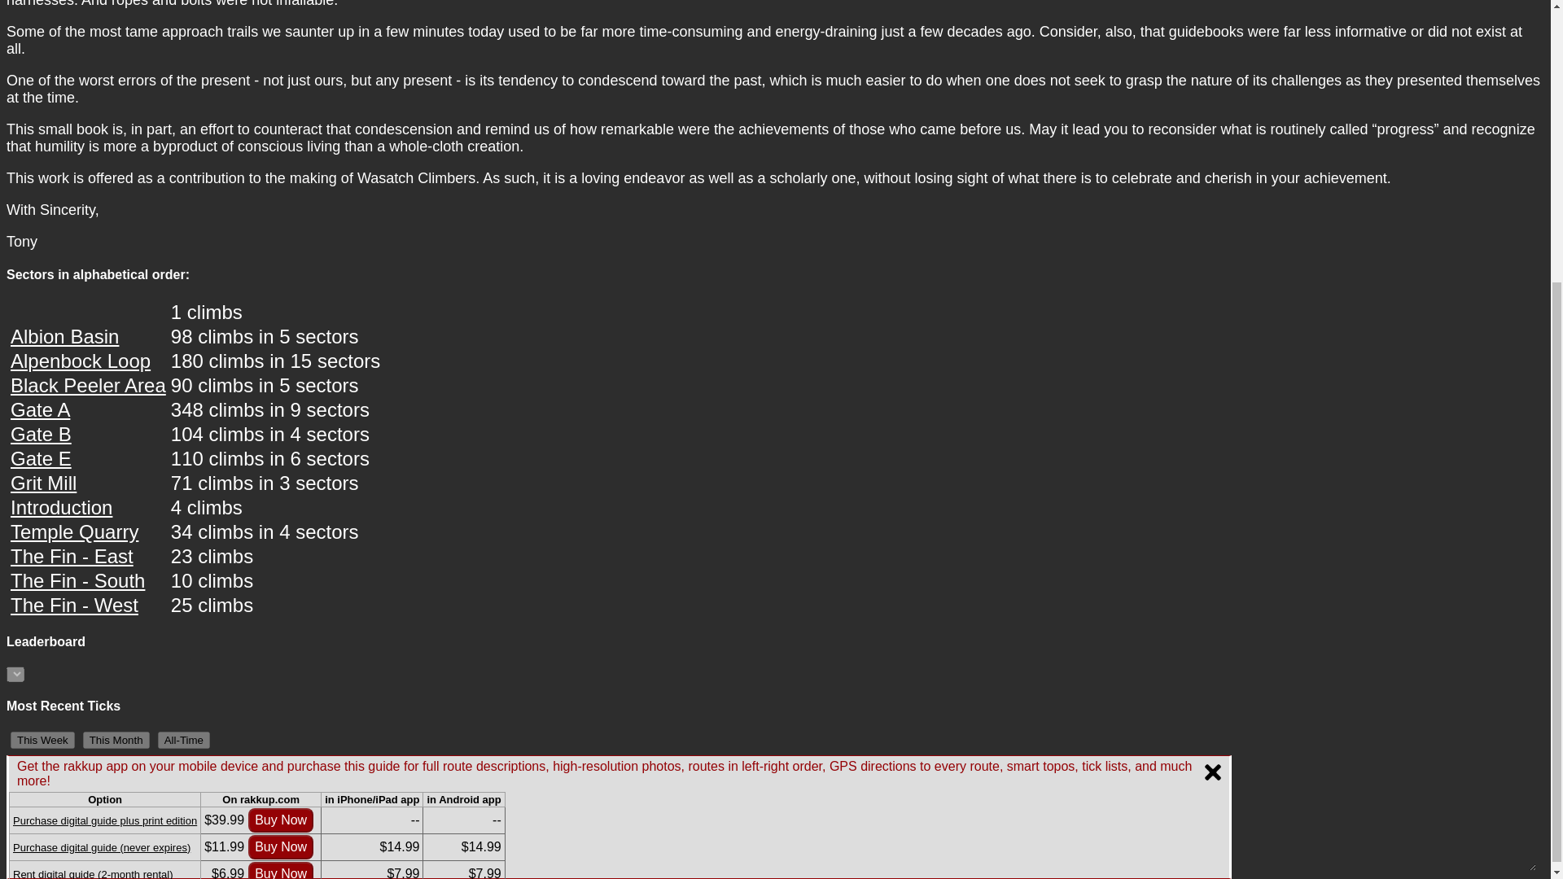 This screenshot has height=879, width=1563. Describe the element at coordinates (75, 606) in the screenshot. I see `The Fin - West` at that location.